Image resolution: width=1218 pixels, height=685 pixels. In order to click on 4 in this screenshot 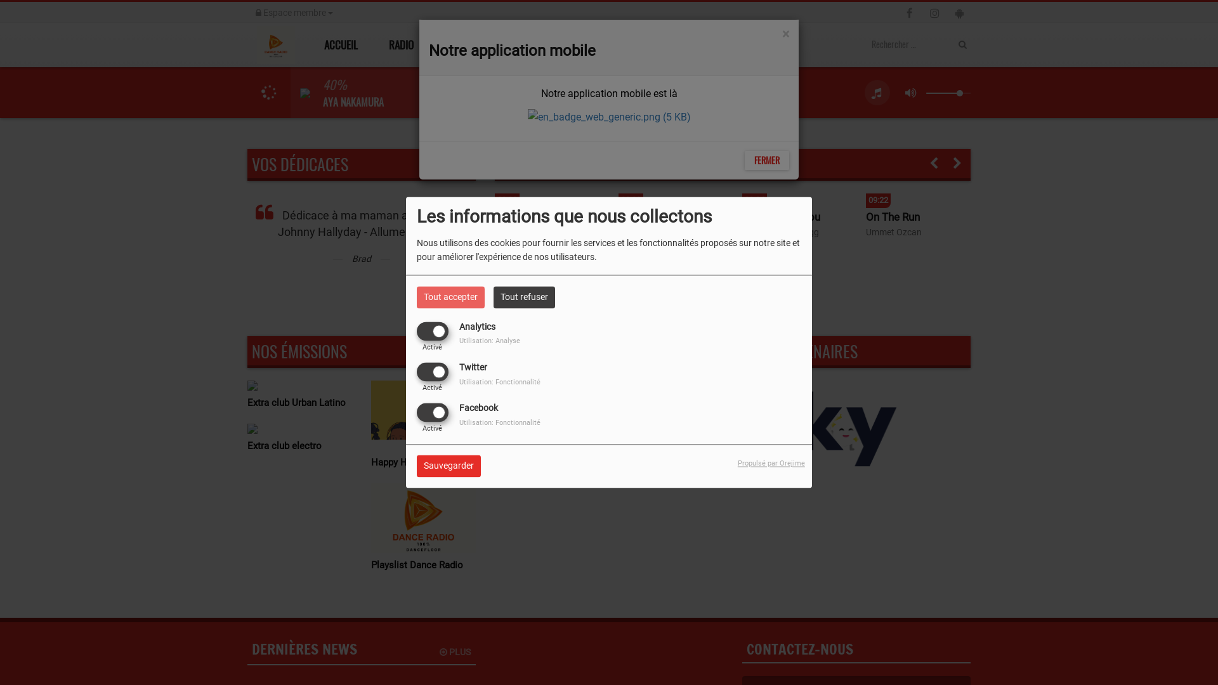, I will do `click(547, 440)`.